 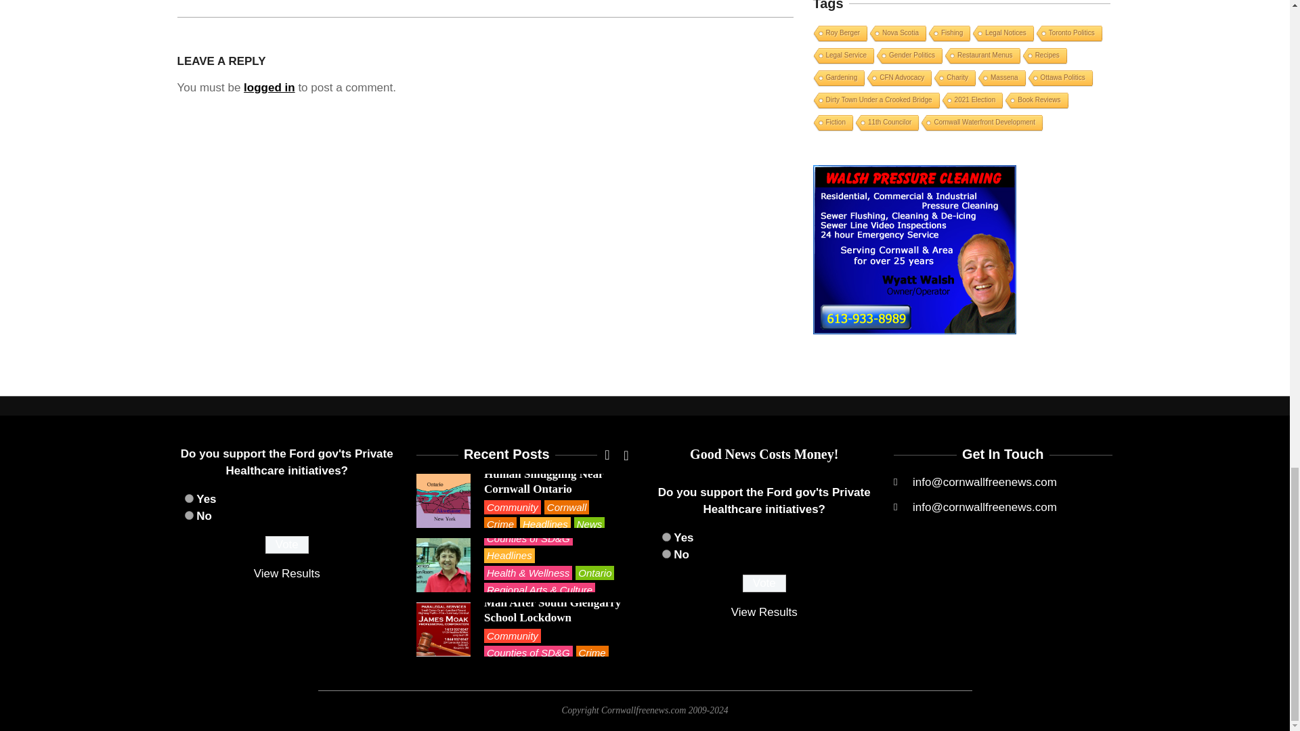 I want to click on 1776, so click(x=666, y=537).